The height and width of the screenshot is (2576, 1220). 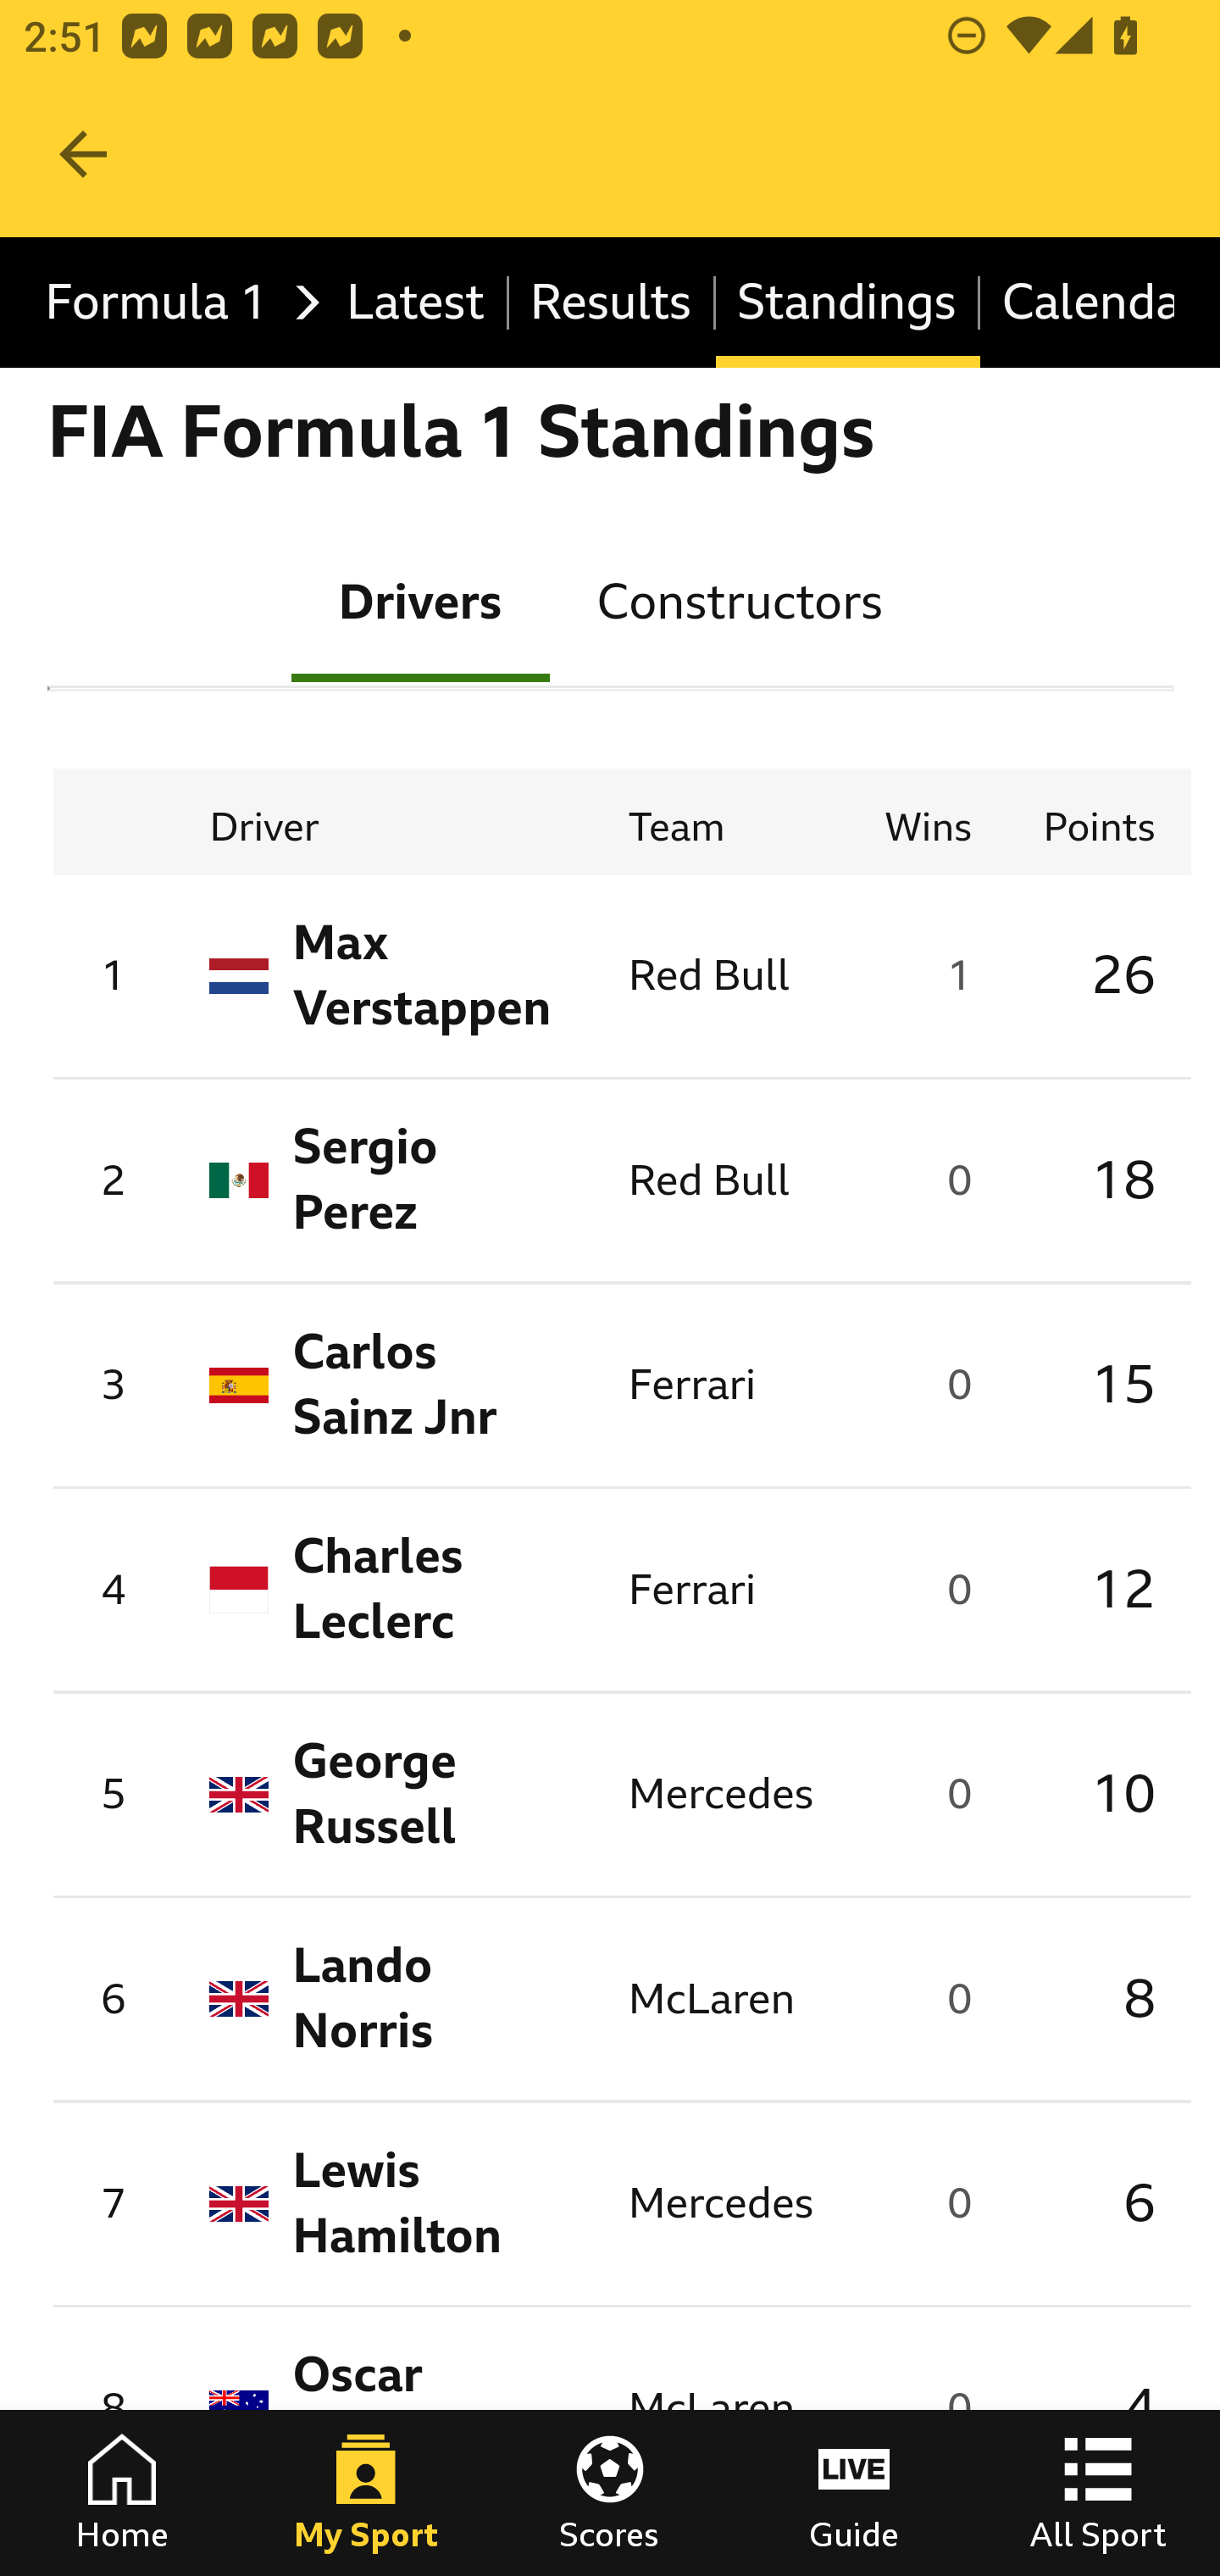 What do you see at coordinates (1078, 303) in the screenshot?
I see `Calendar` at bounding box center [1078, 303].